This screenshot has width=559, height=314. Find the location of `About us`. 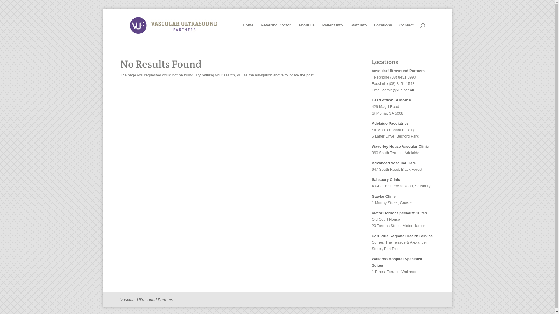

About us is located at coordinates (307, 33).